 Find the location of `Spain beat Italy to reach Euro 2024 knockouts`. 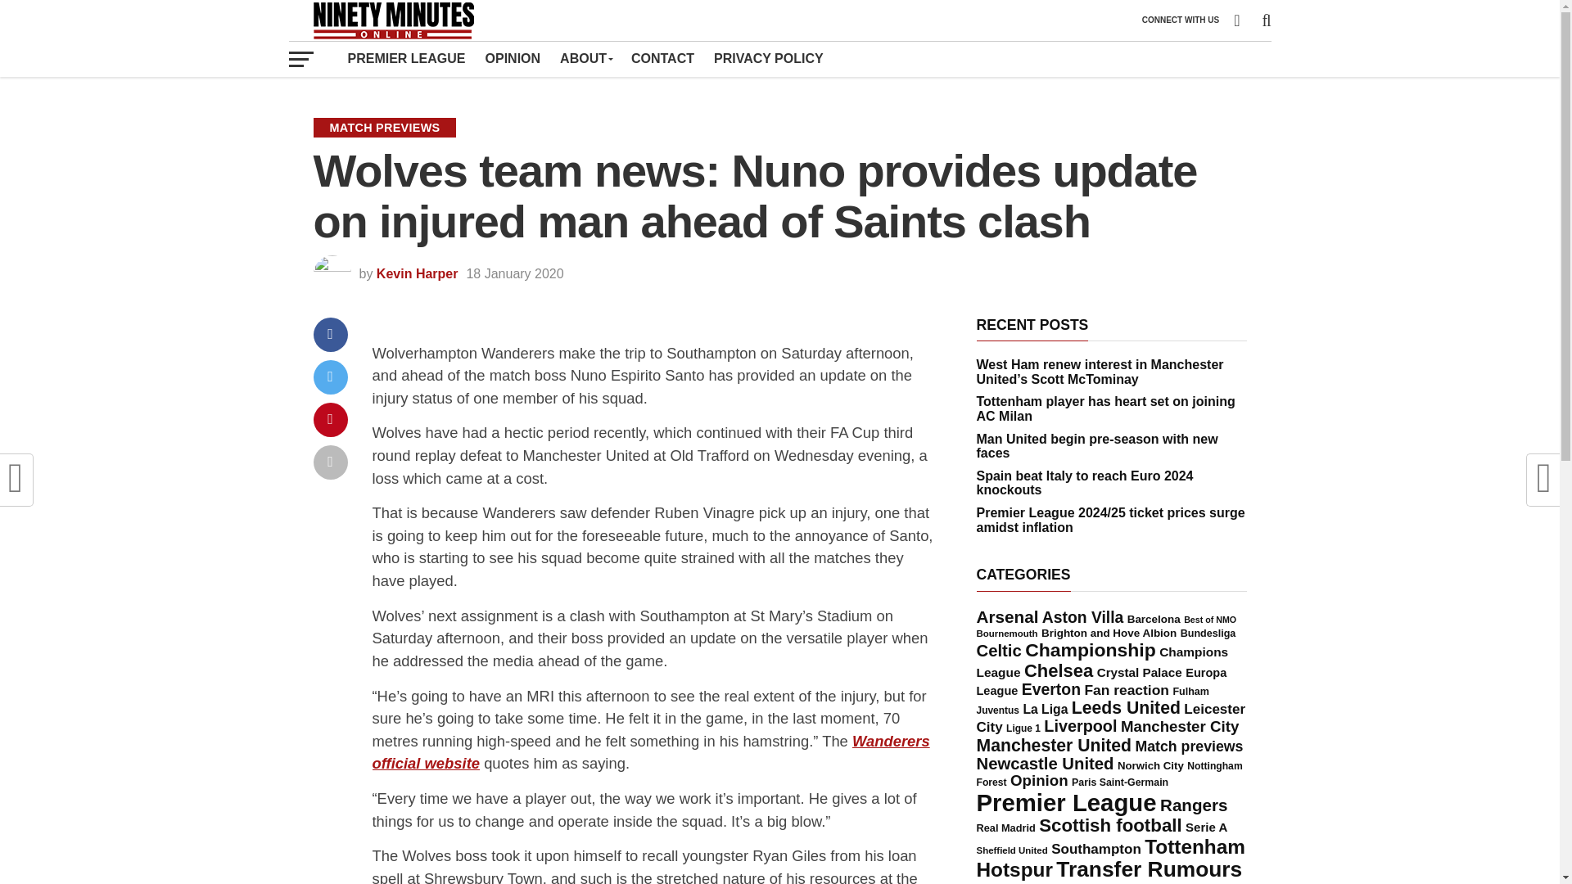

Spain beat Italy to reach Euro 2024 knockouts is located at coordinates (1084, 483).